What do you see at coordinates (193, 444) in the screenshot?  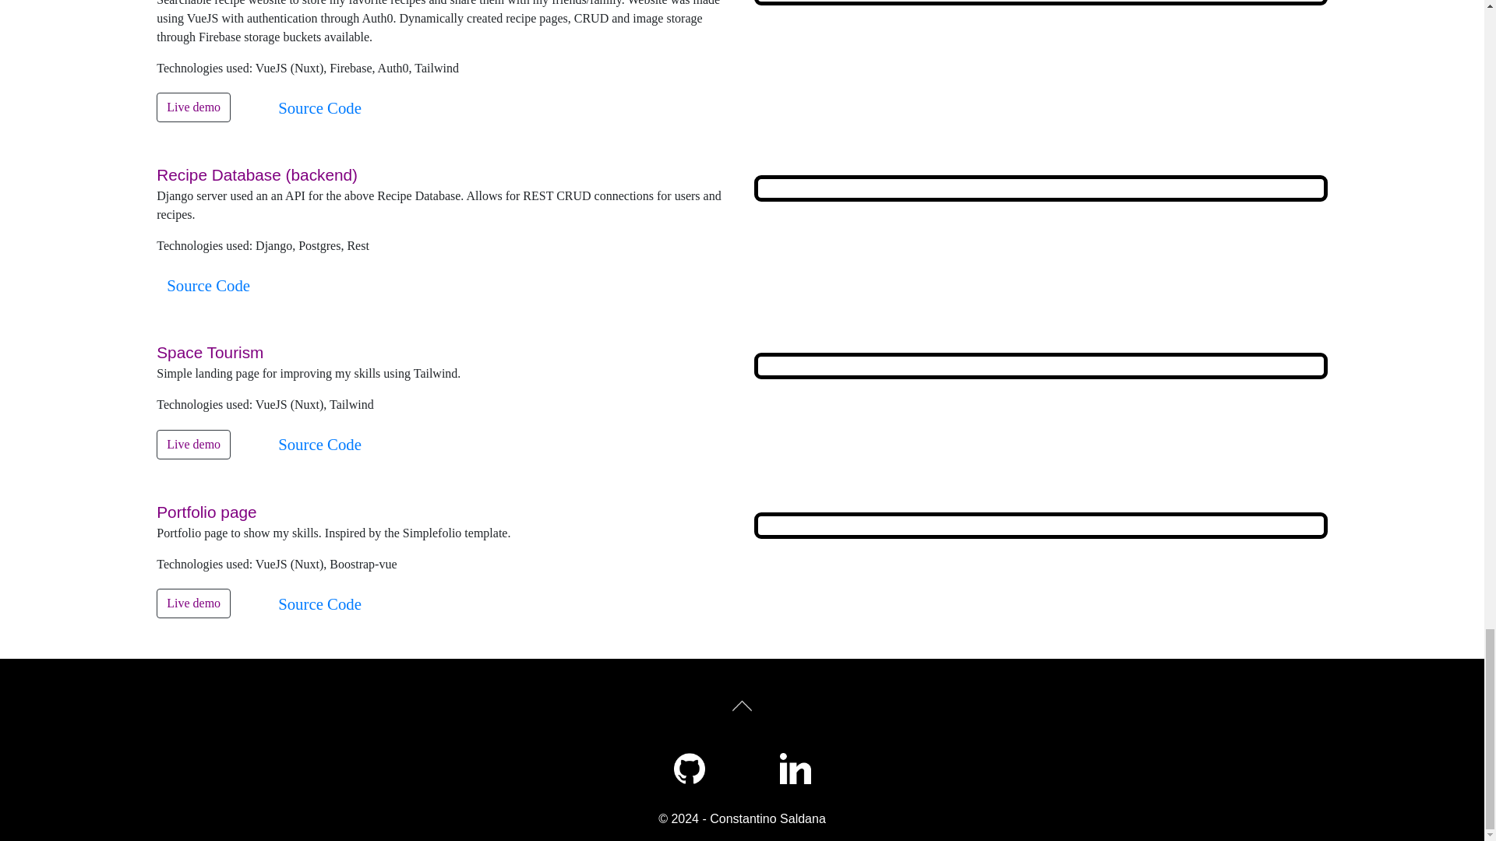 I see `Live demo` at bounding box center [193, 444].